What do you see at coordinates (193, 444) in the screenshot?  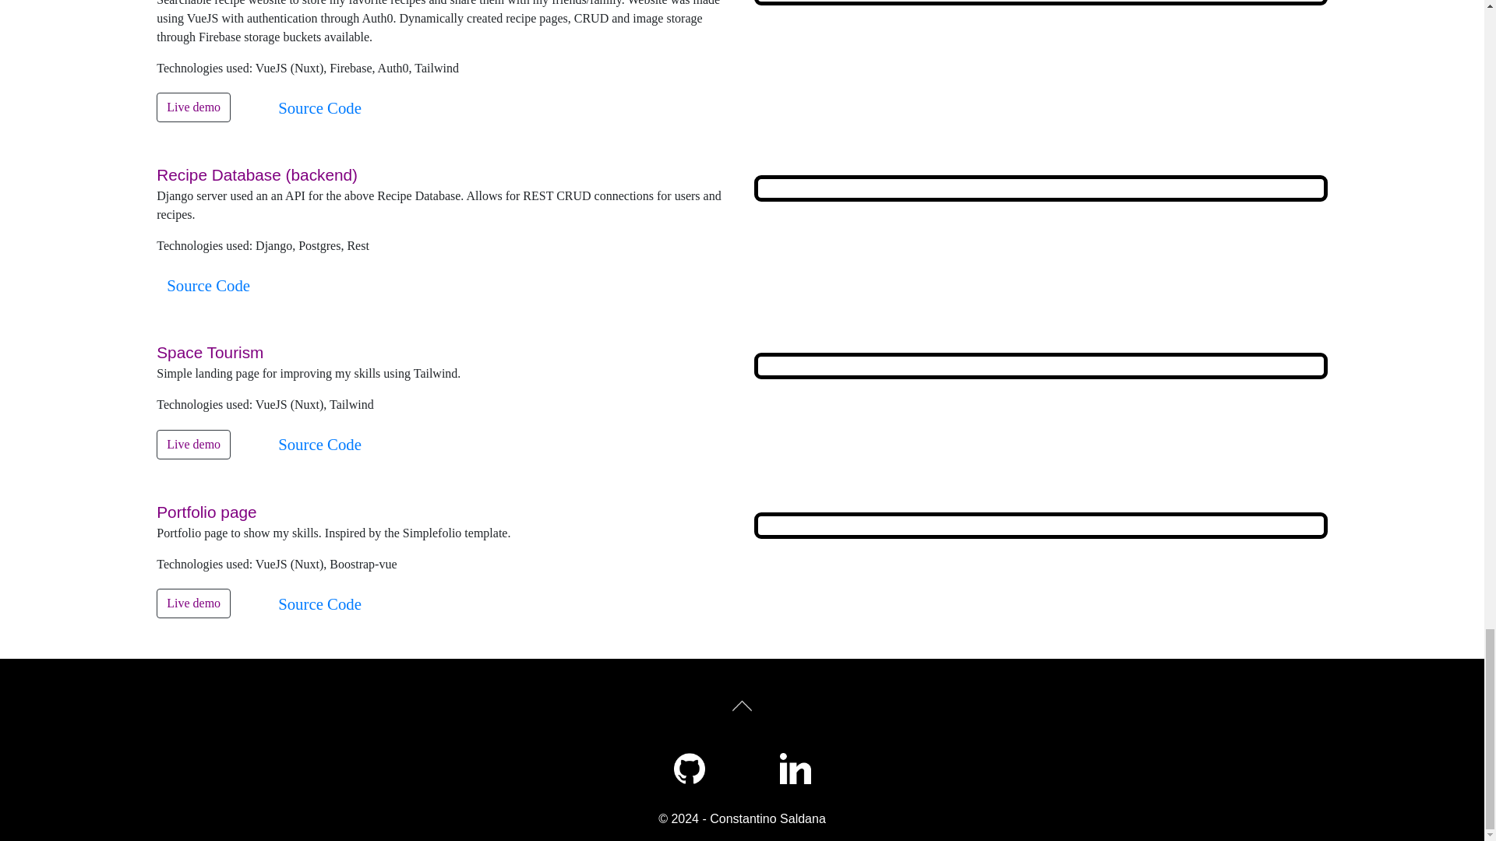 I see `Live demo` at bounding box center [193, 444].